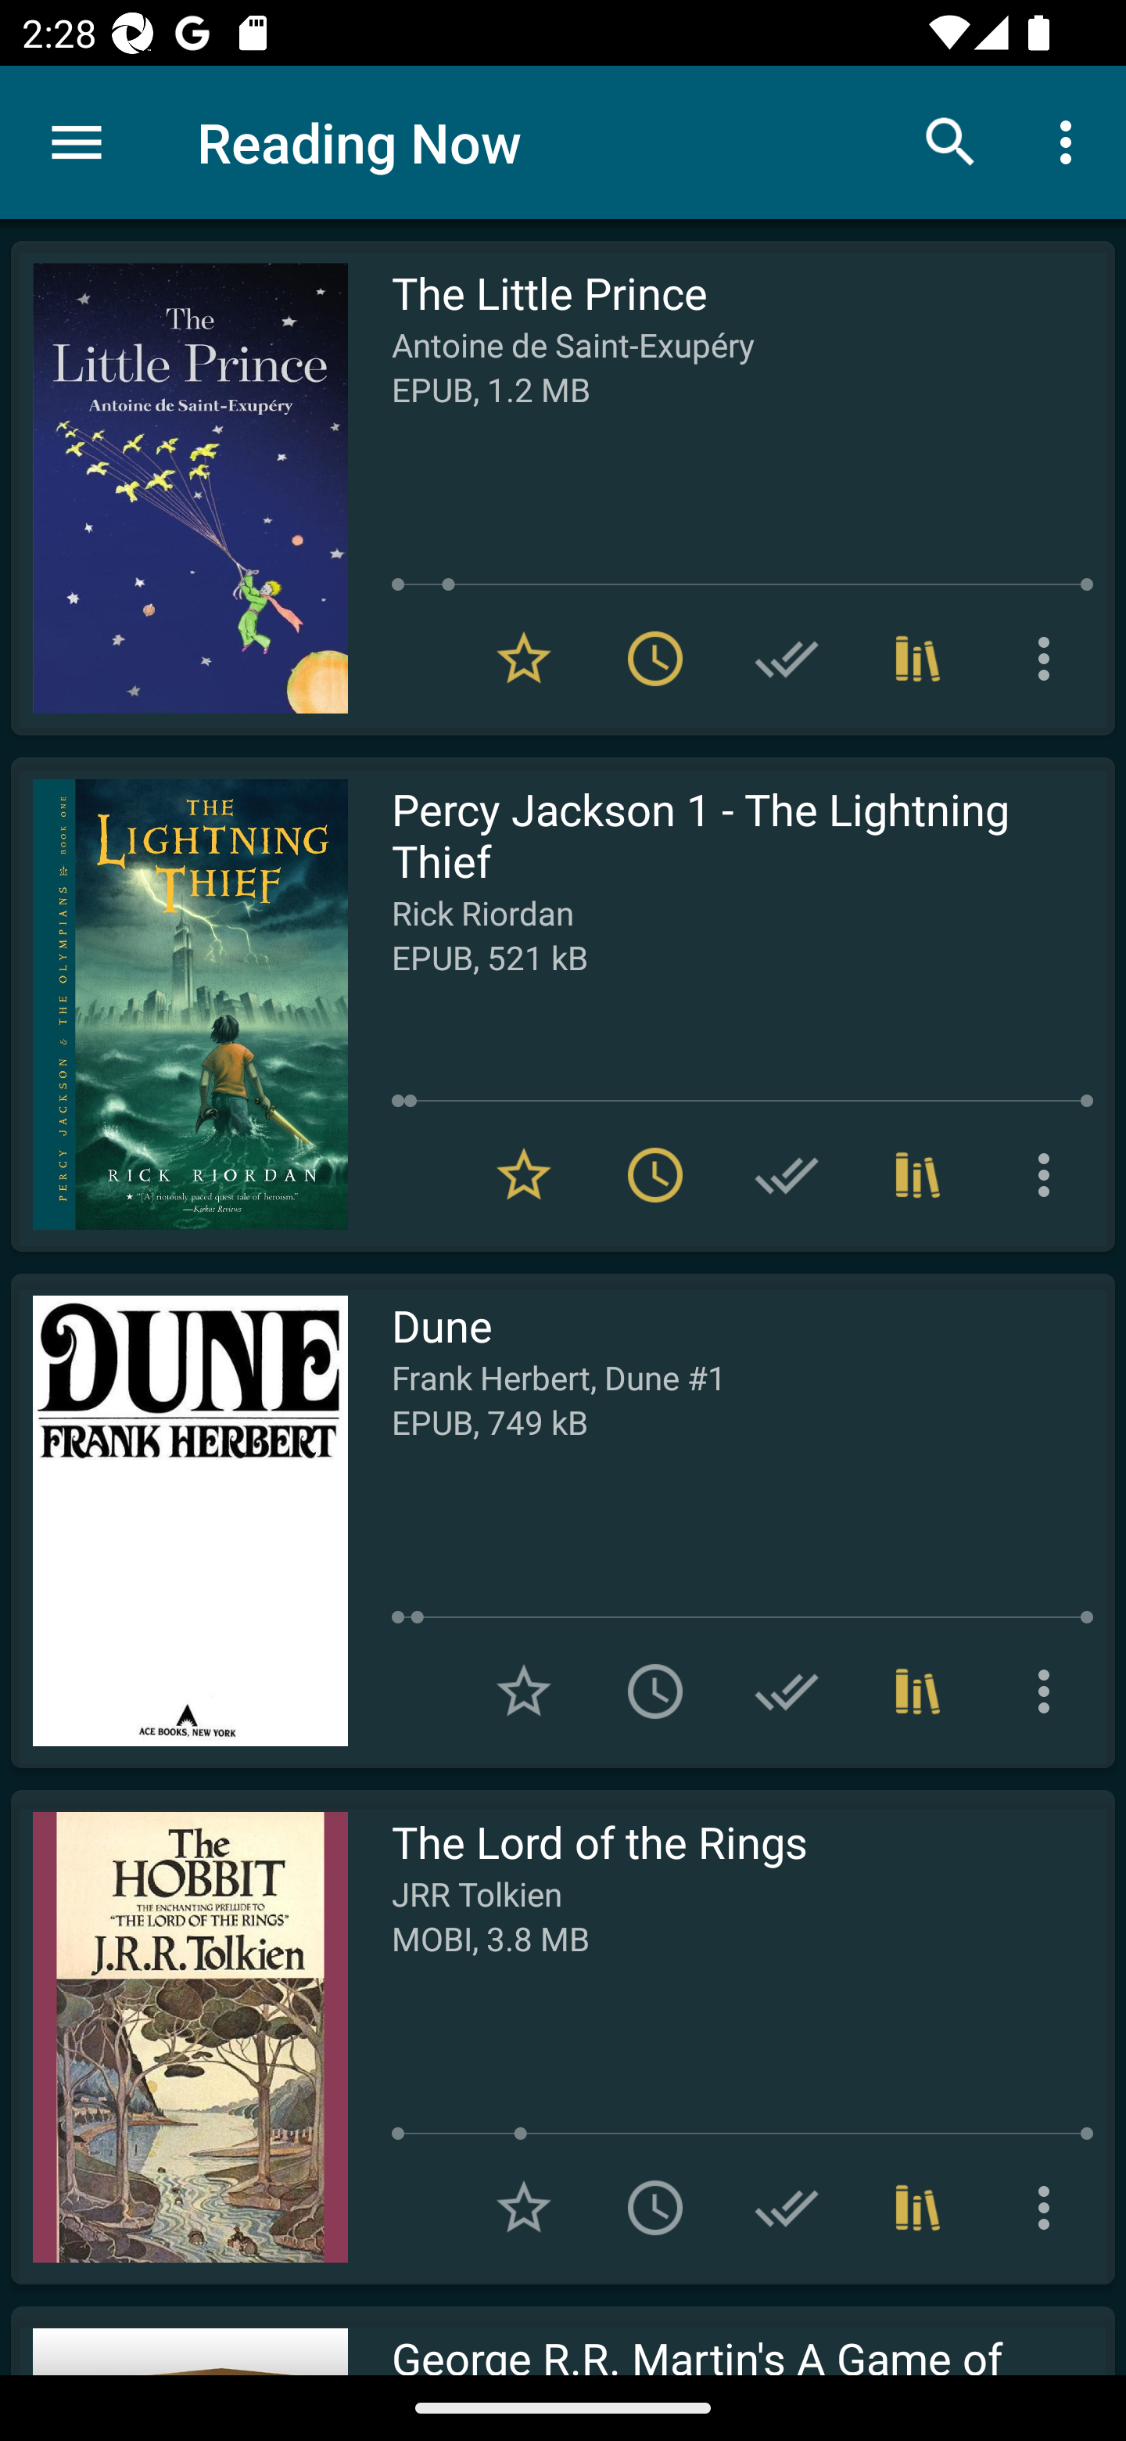 The height and width of the screenshot is (2441, 1126). What do you see at coordinates (787, 2208) in the screenshot?
I see `Add to Have read` at bounding box center [787, 2208].